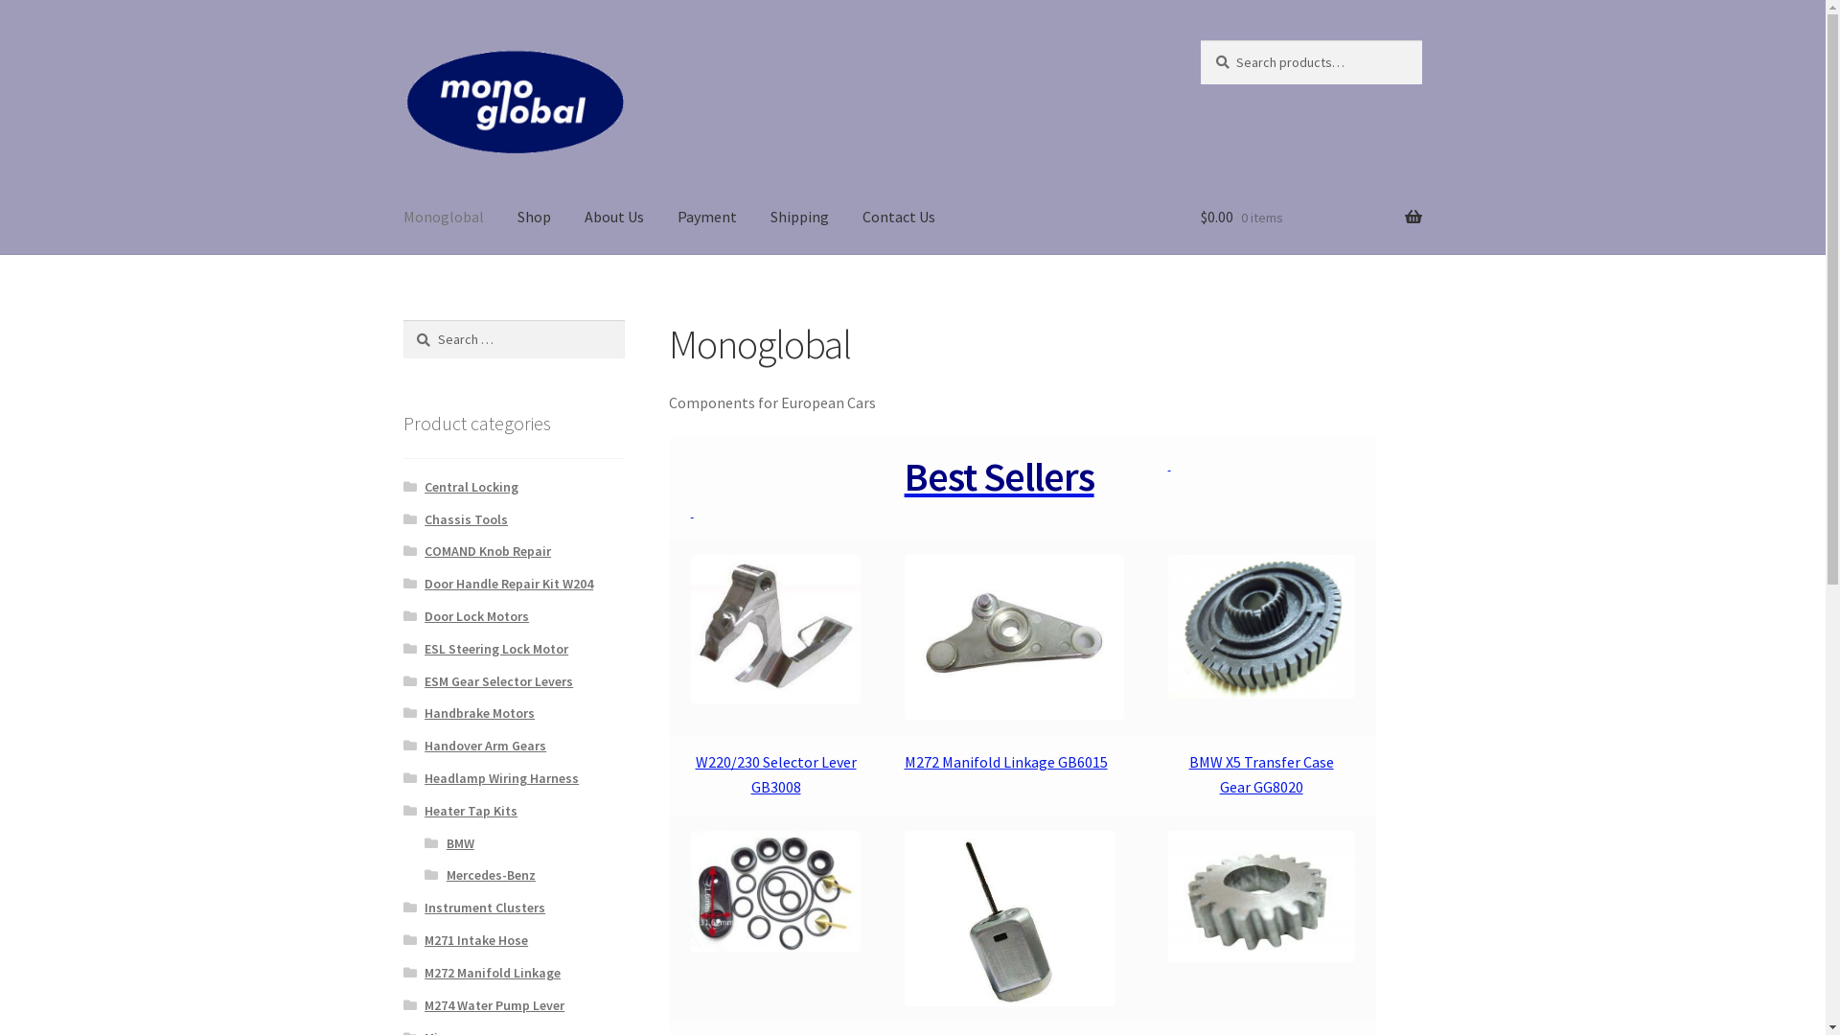  Describe the element at coordinates (799, 218) in the screenshot. I see `Shipping` at that location.